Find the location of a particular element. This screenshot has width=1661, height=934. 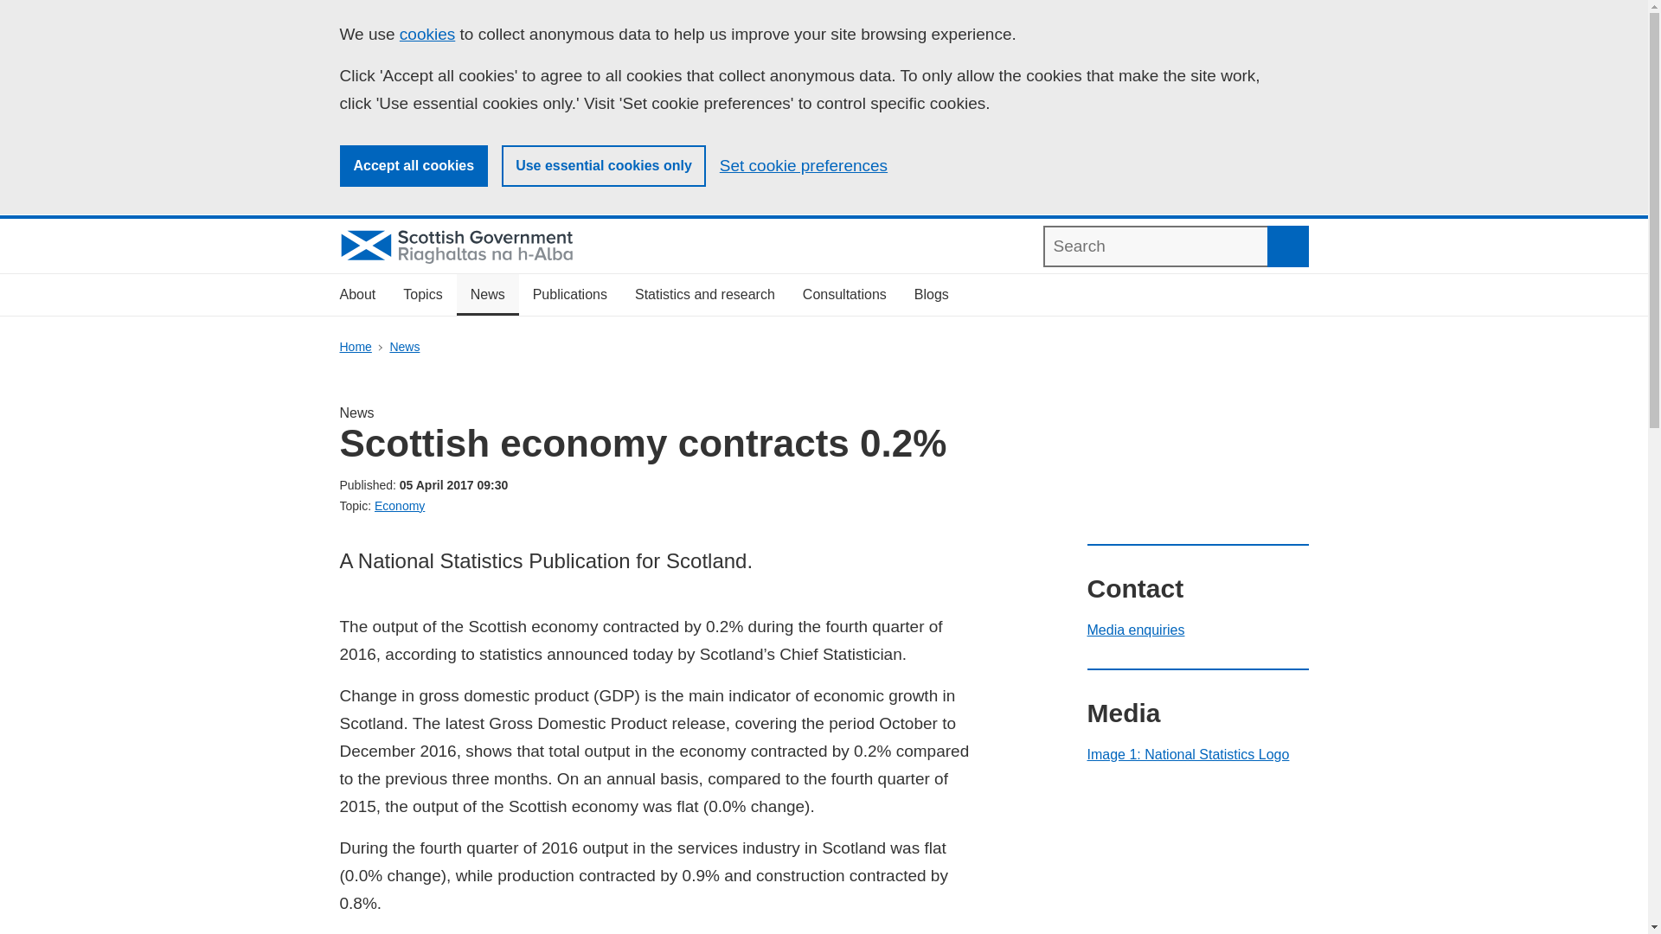

Home is located at coordinates (355, 347).